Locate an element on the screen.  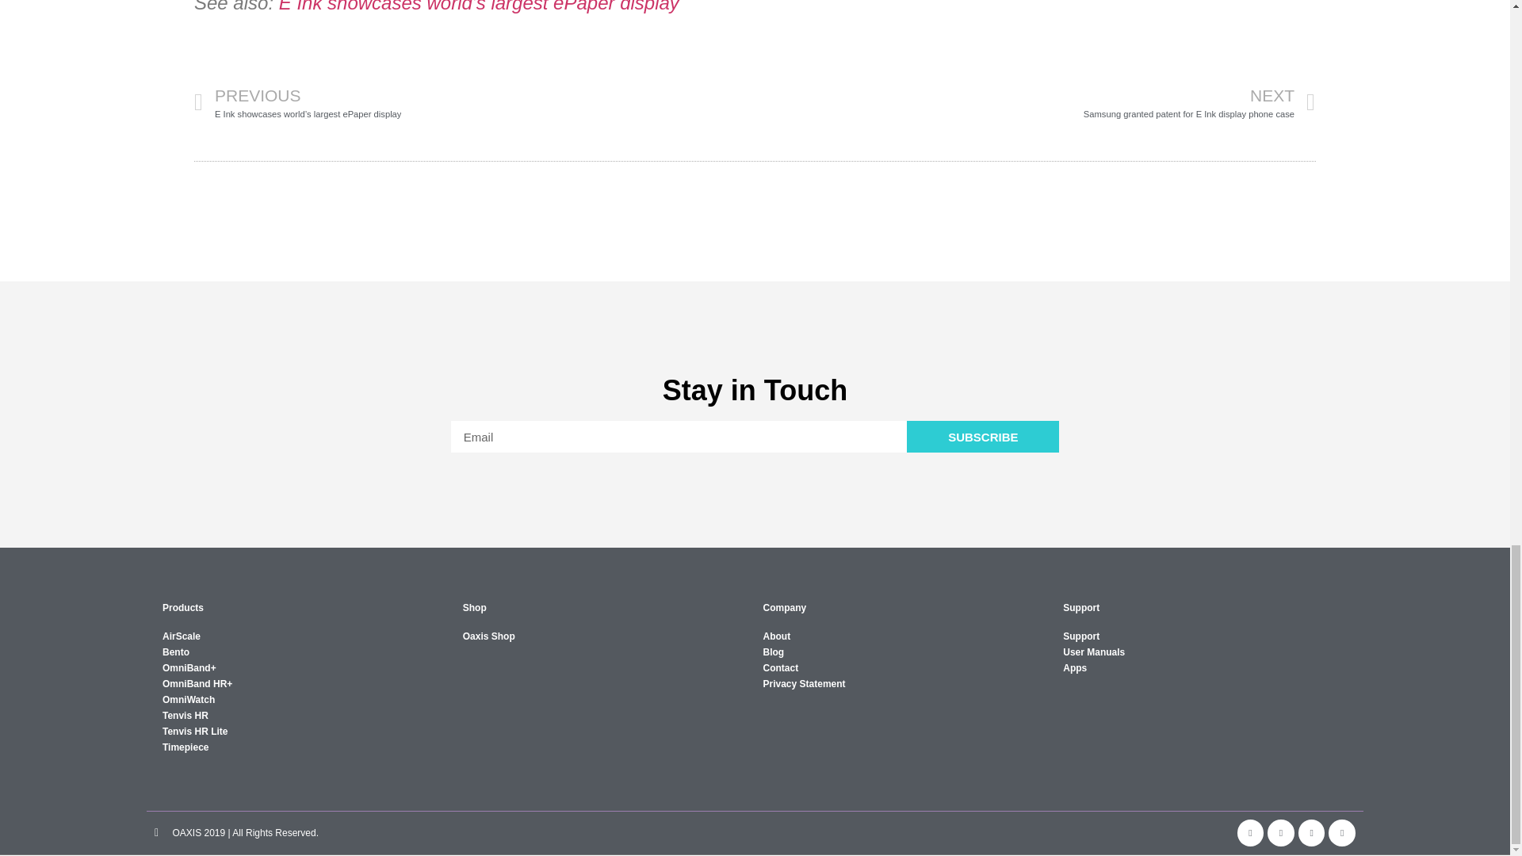
AirScale is located at coordinates (304, 636).